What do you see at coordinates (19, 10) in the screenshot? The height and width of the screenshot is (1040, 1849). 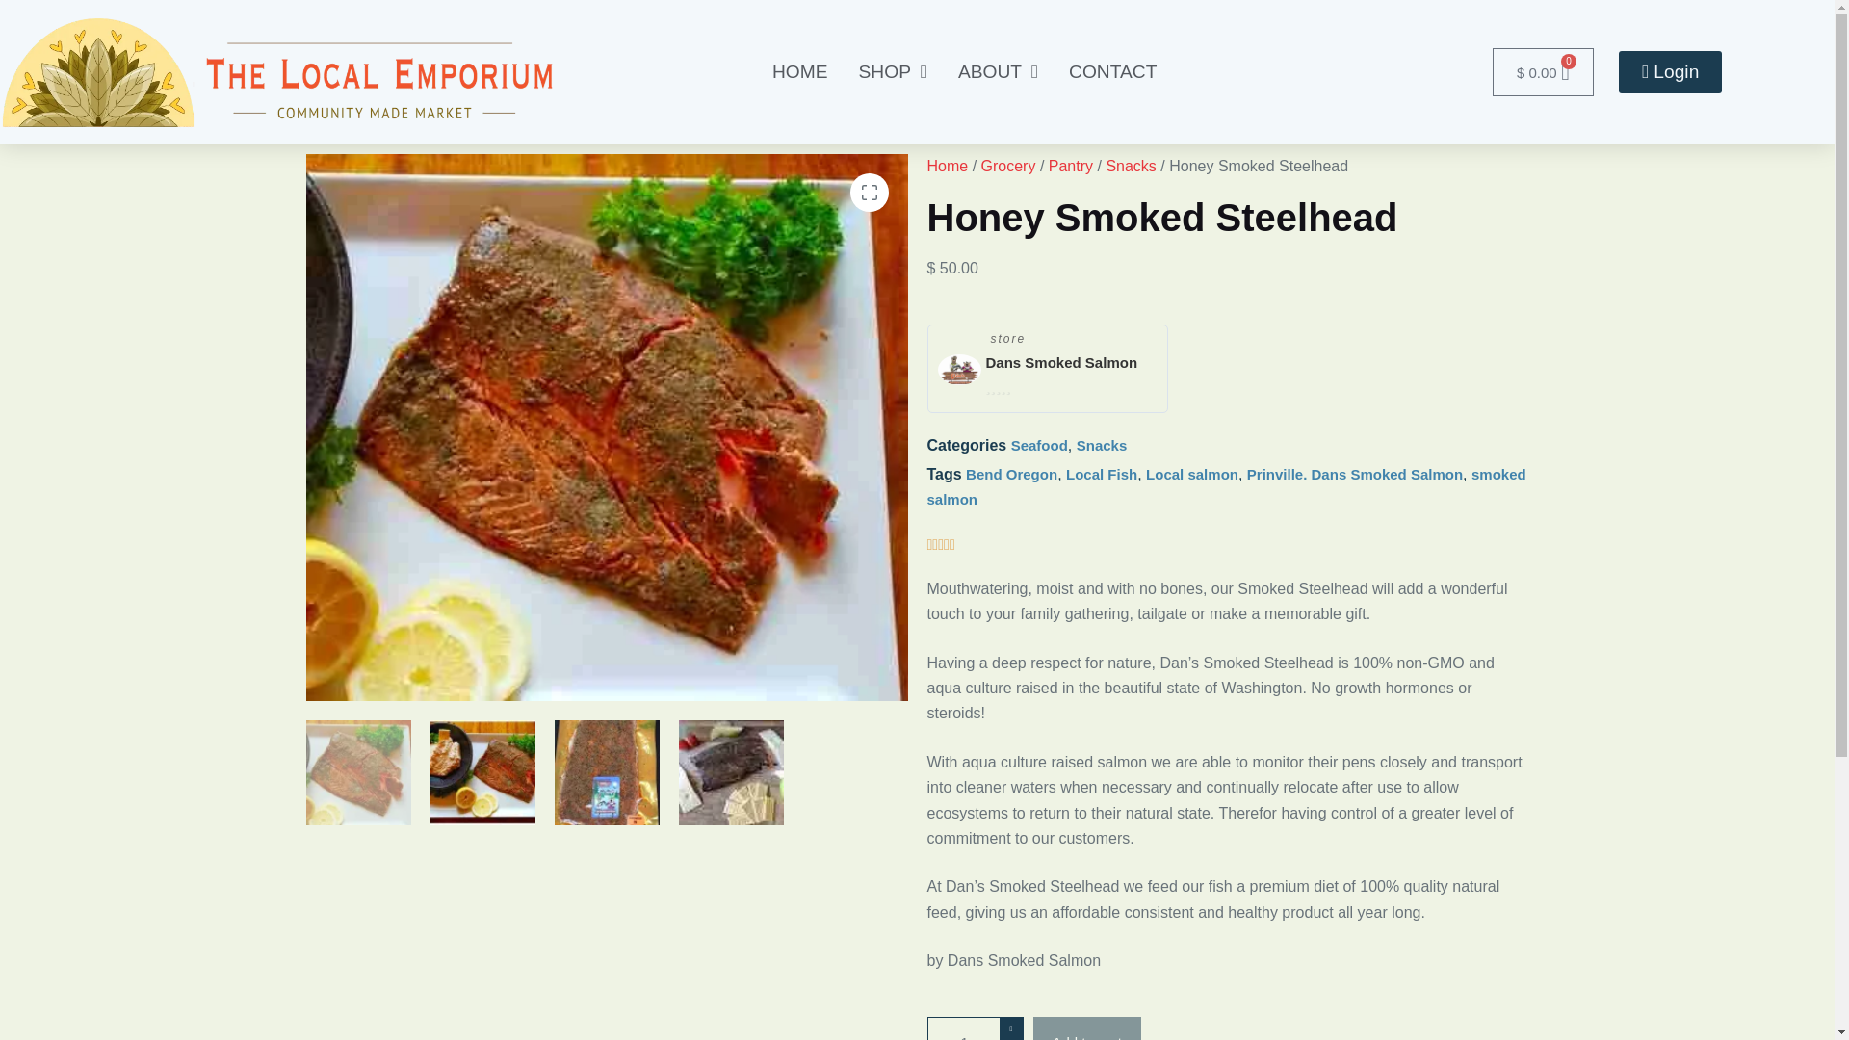 I see `Skip to content` at bounding box center [19, 10].